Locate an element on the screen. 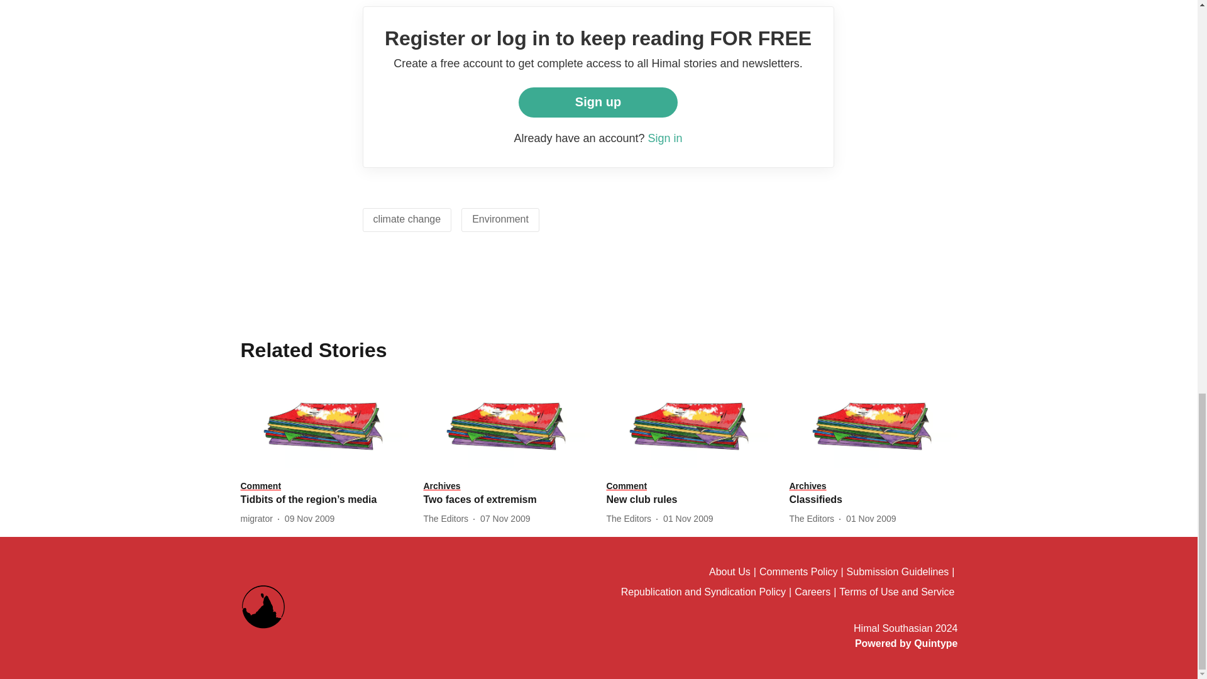  Comment is located at coordinates (324, 487).